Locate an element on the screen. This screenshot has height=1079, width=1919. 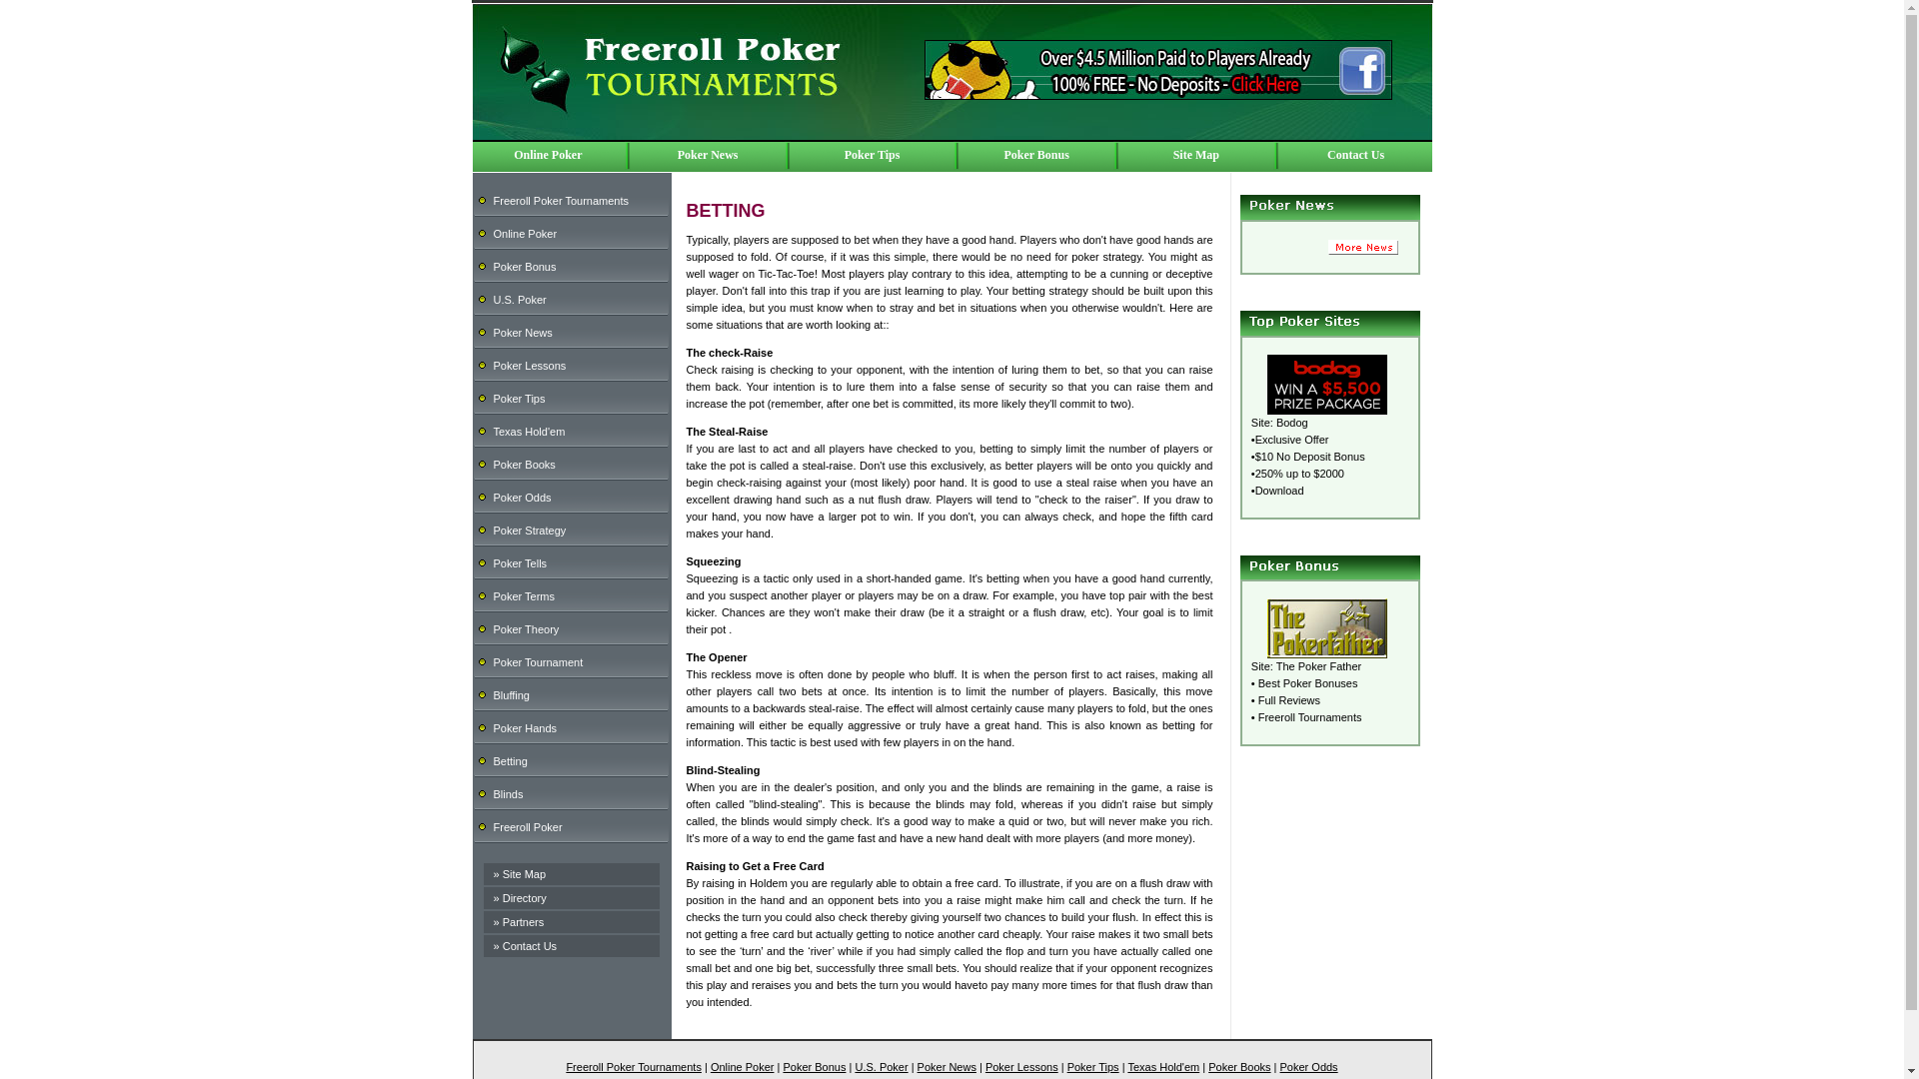
Poker News is located at coordinates (708, 154).